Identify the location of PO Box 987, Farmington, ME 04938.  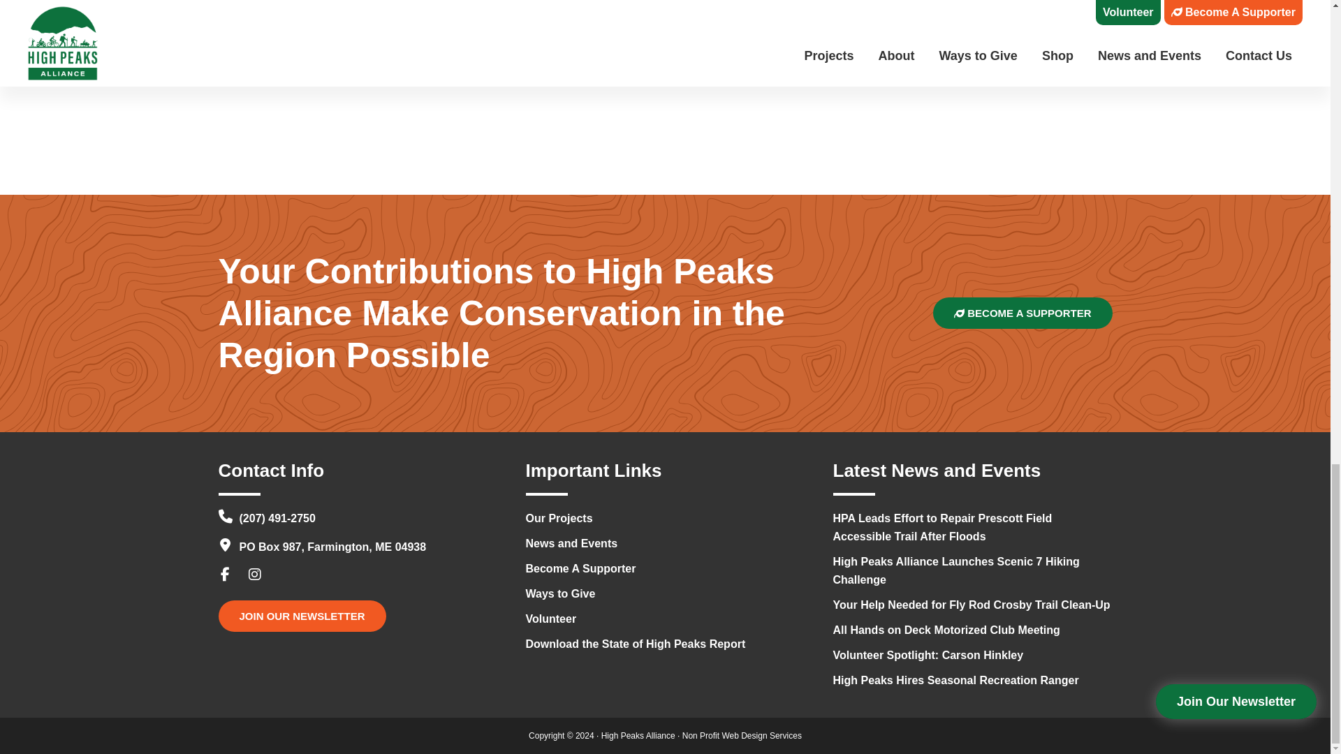
(321, 547).